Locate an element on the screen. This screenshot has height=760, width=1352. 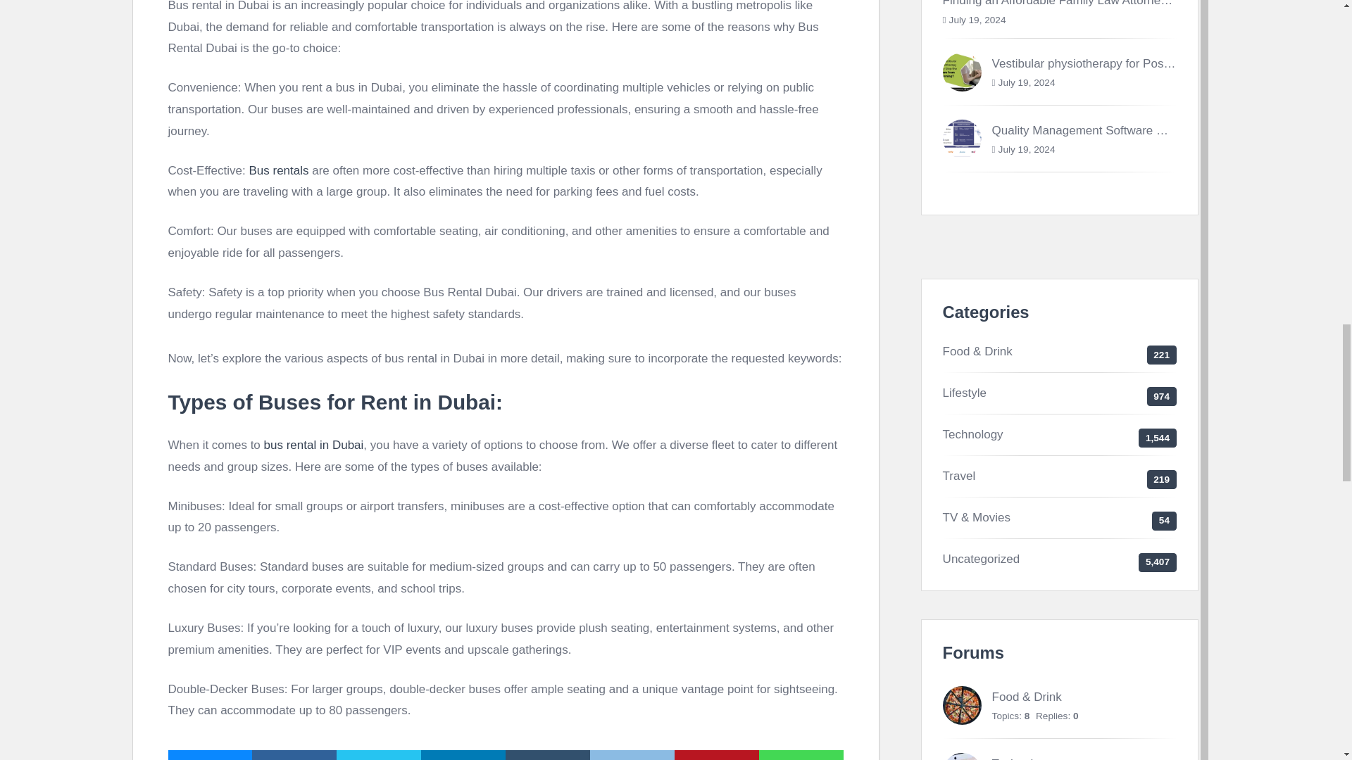
EMAIL is located at coordinates (210, 754).